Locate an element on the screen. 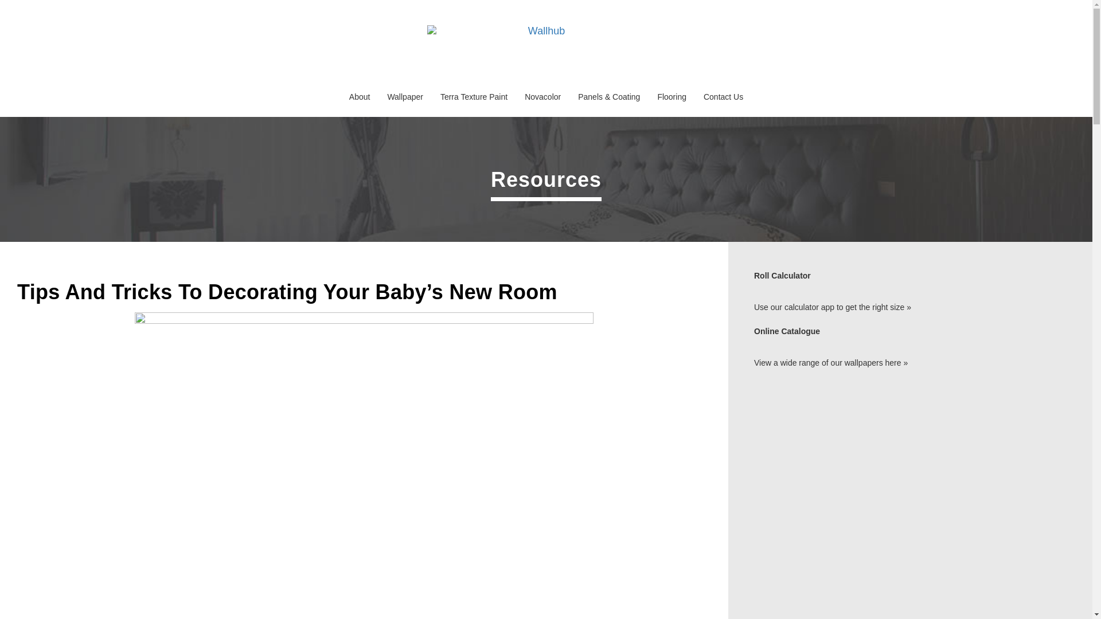 Image resolution: width=1101 pixels, height=619 pixels. Contact Us is located at coordinates (723, 96).